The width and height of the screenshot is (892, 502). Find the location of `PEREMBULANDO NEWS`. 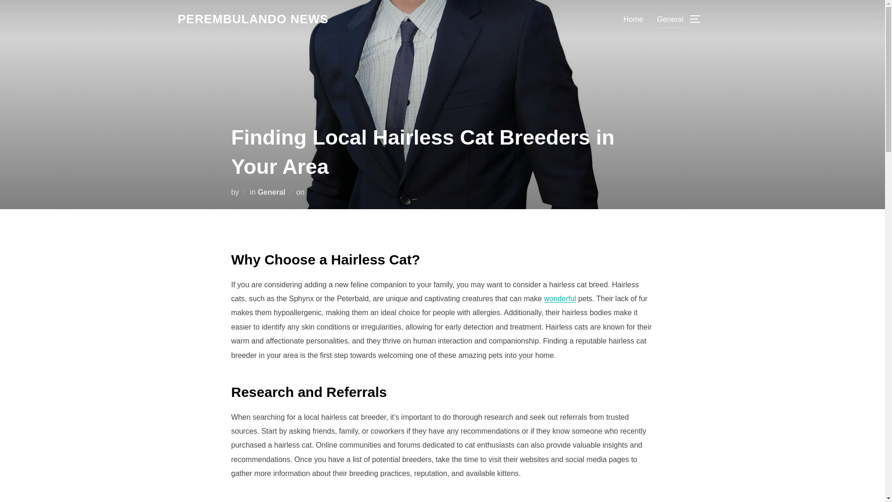

PEREMBULANDO NEWS is located at coordinates (253, 19).